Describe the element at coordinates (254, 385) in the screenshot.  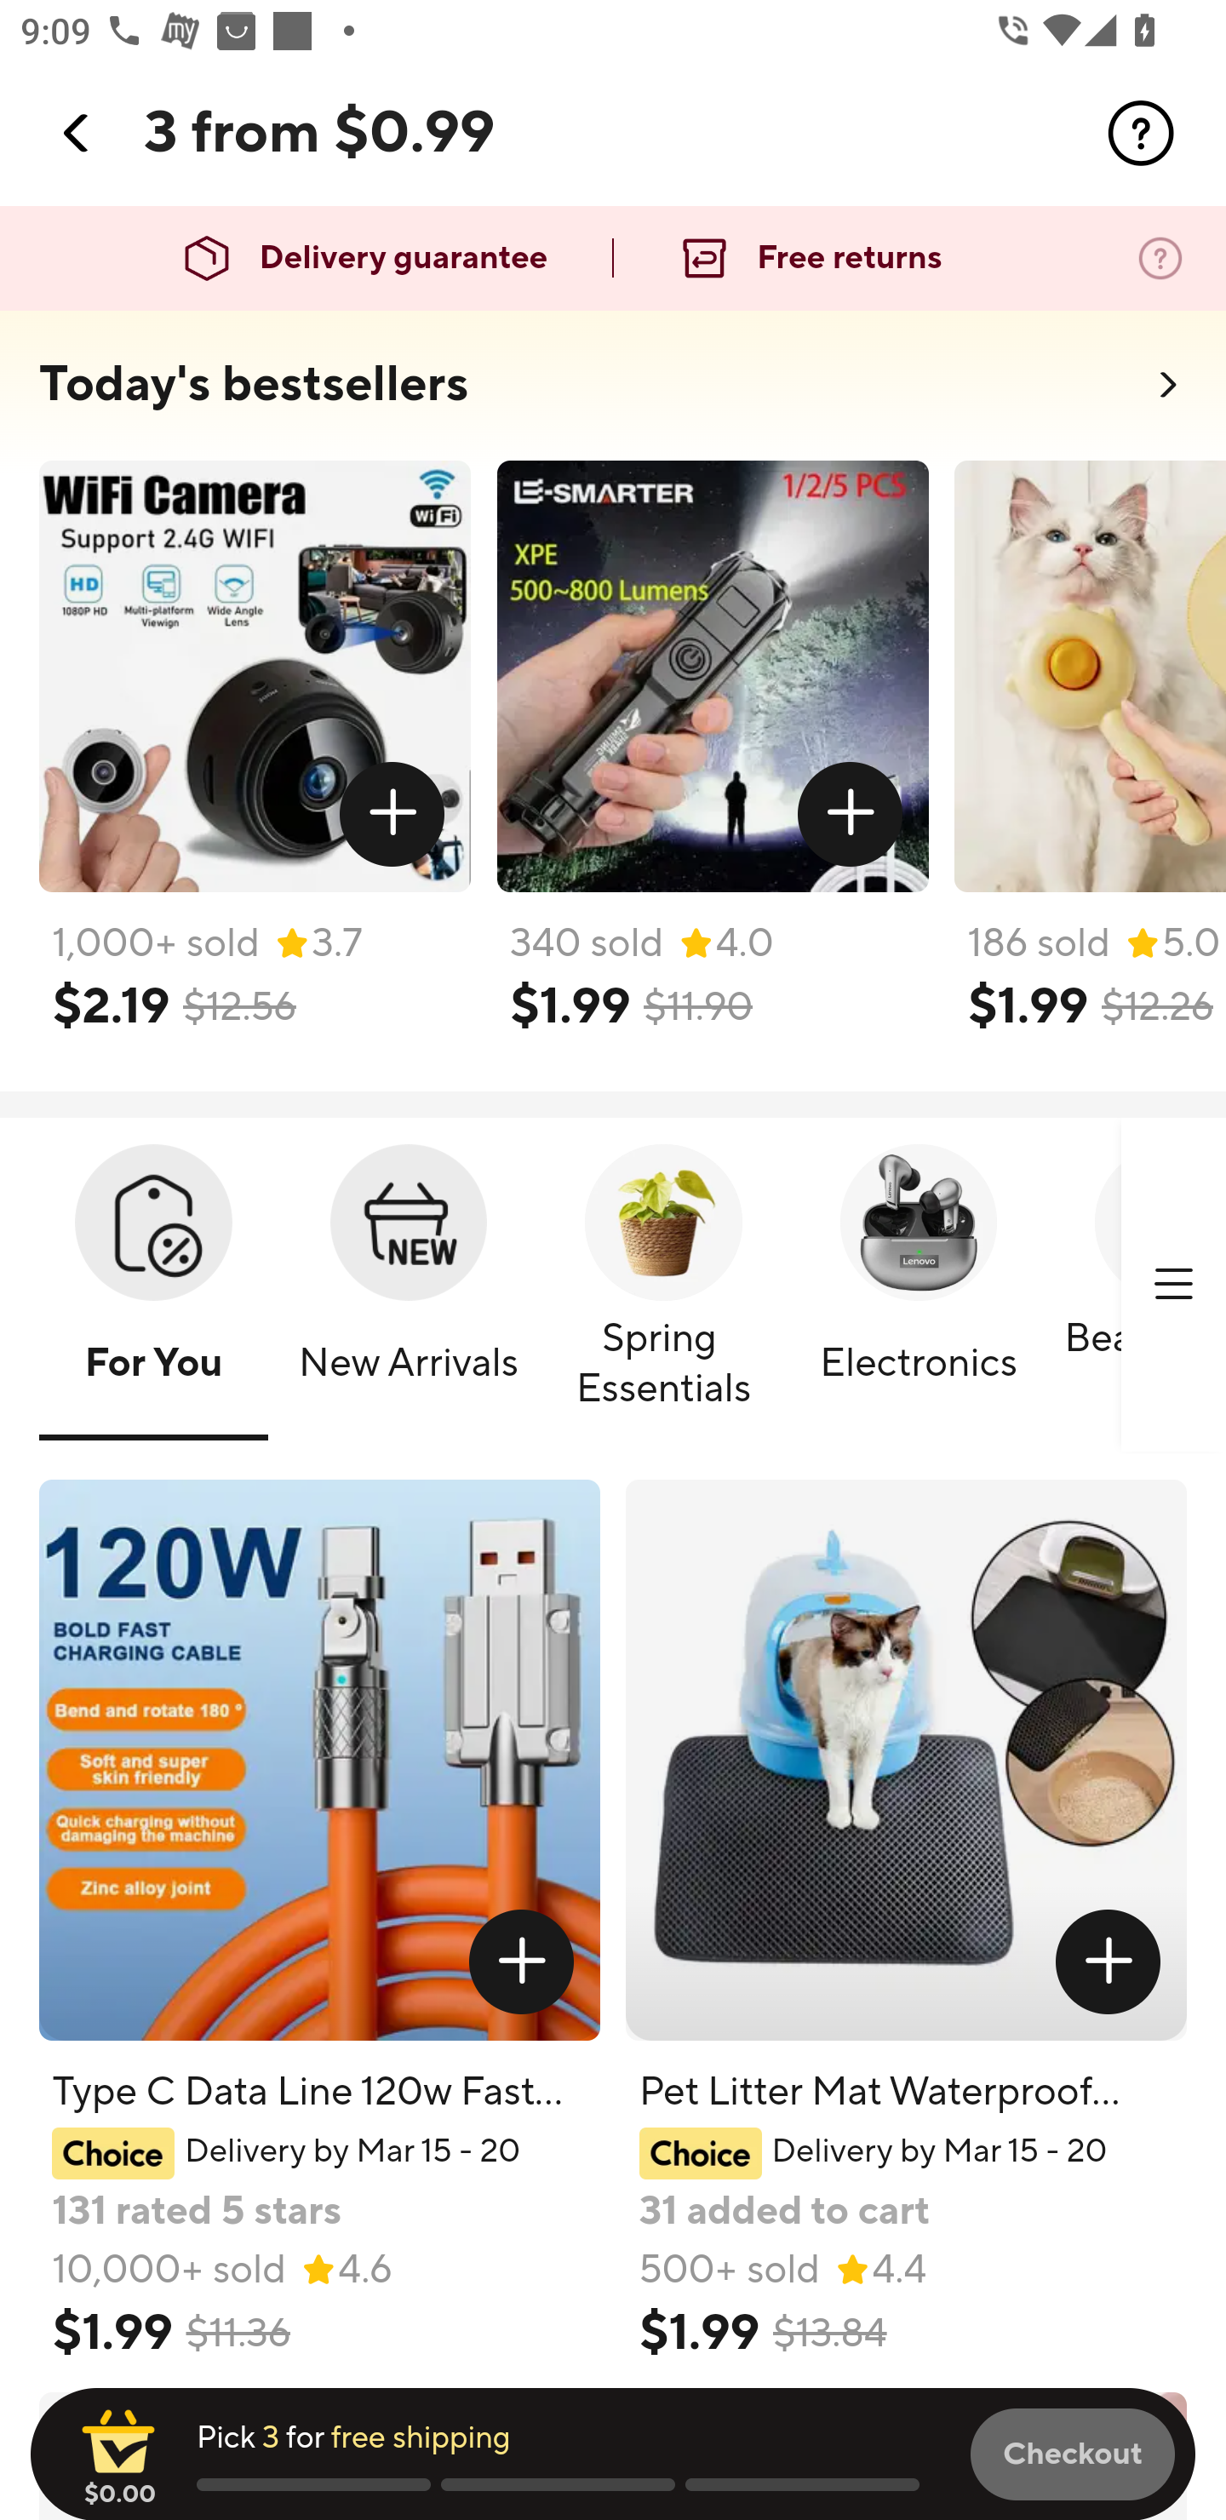
I see `Today's bestsellers` at that location.